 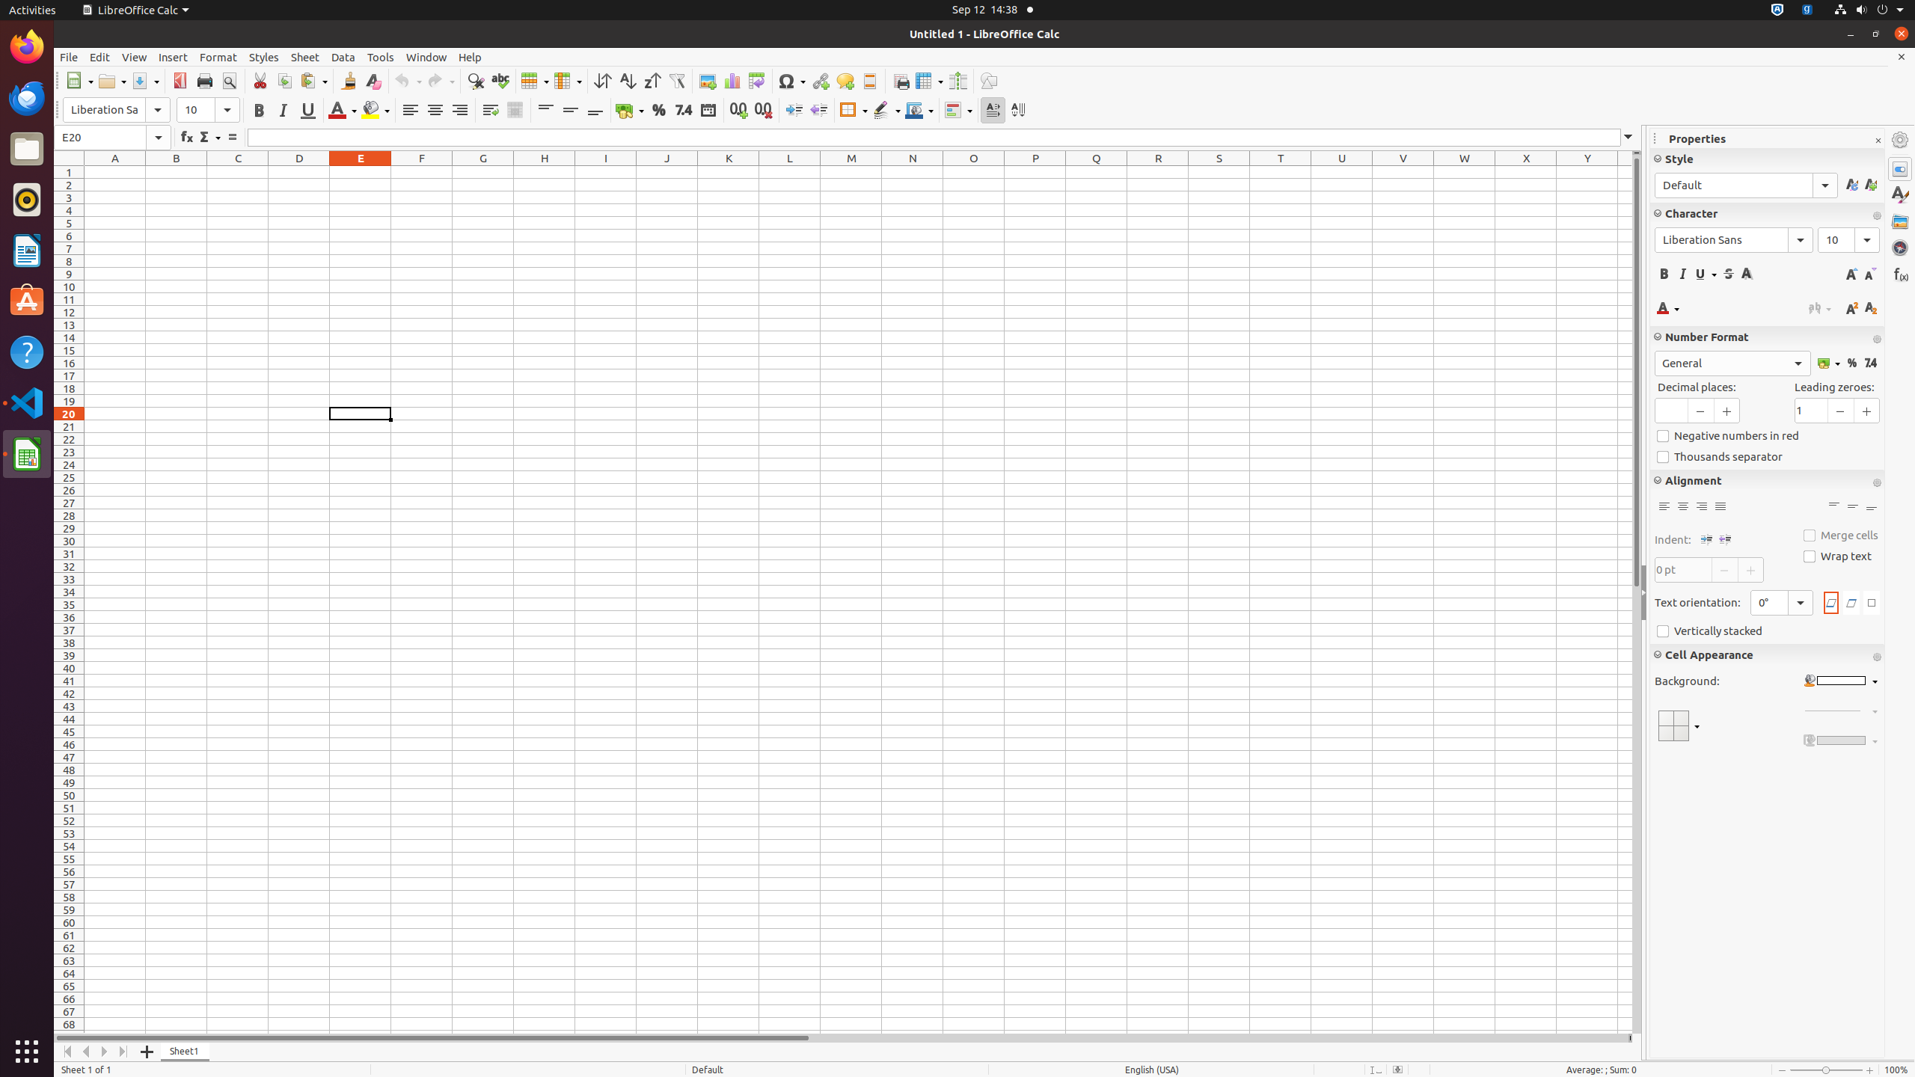 I want to click on Q1, so click(x=1097, y=172).